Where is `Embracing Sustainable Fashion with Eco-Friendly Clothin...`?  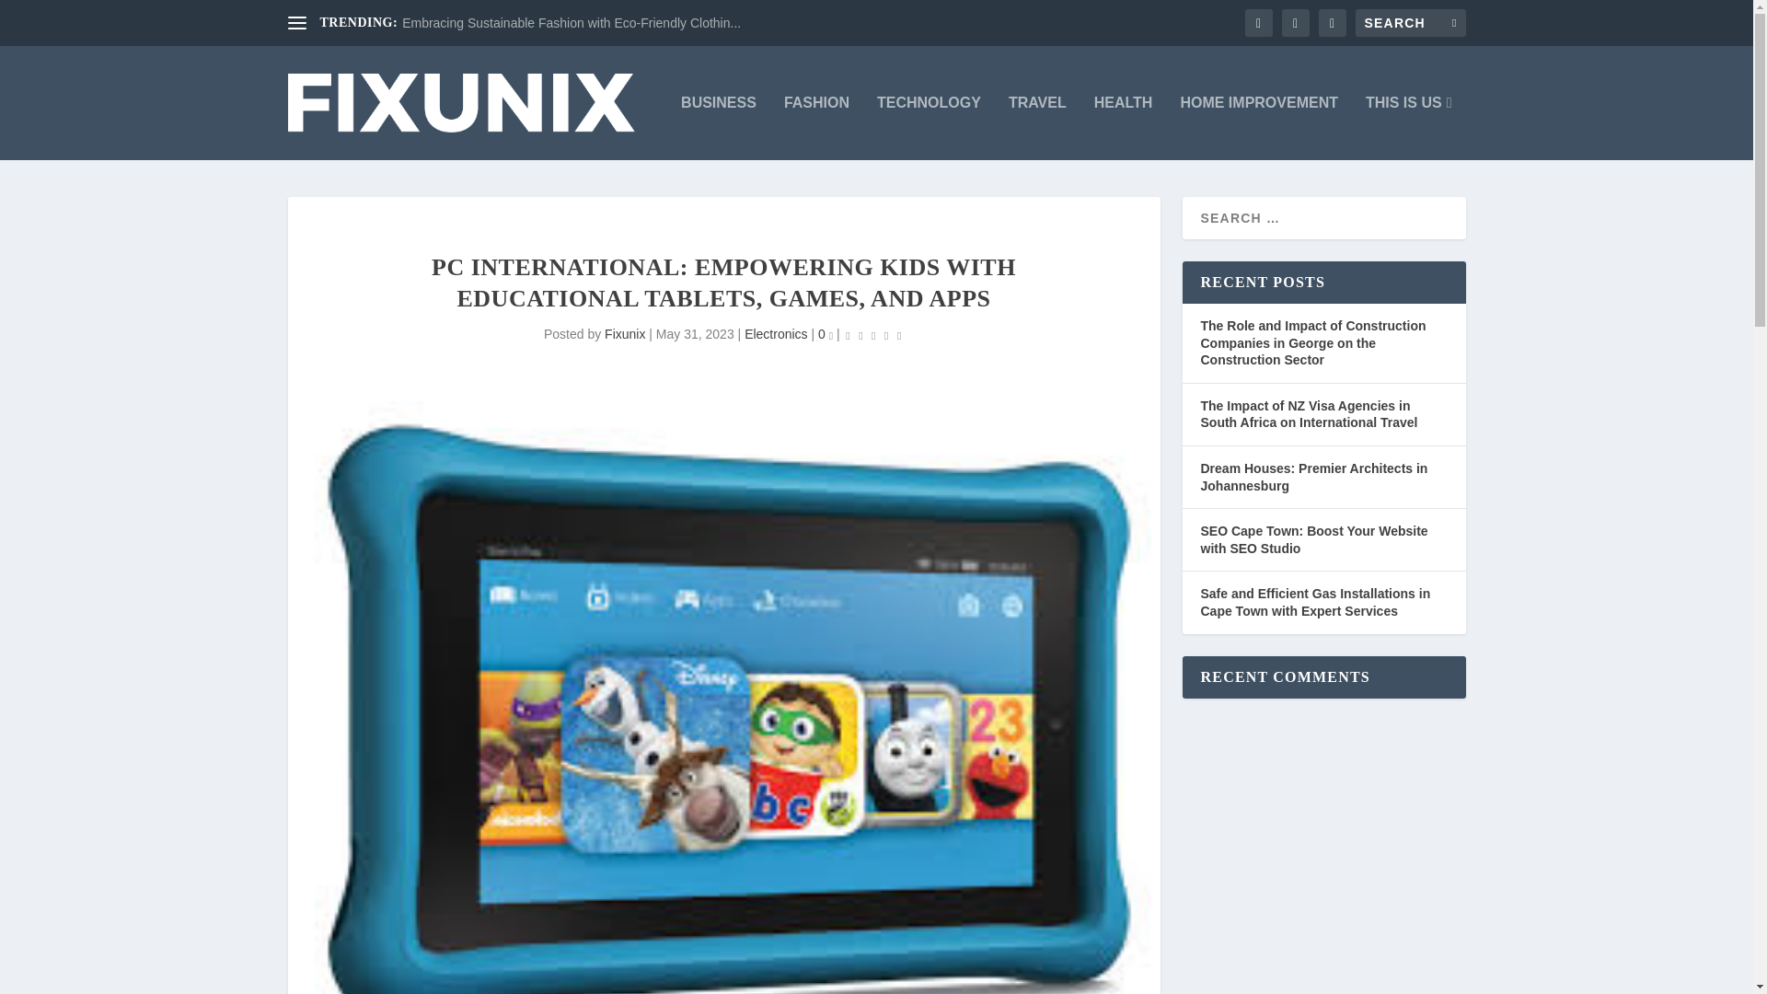 Embracing Sustainable Fashion with Eco-Friendly Clothin... is located at coordinates (571, 23).